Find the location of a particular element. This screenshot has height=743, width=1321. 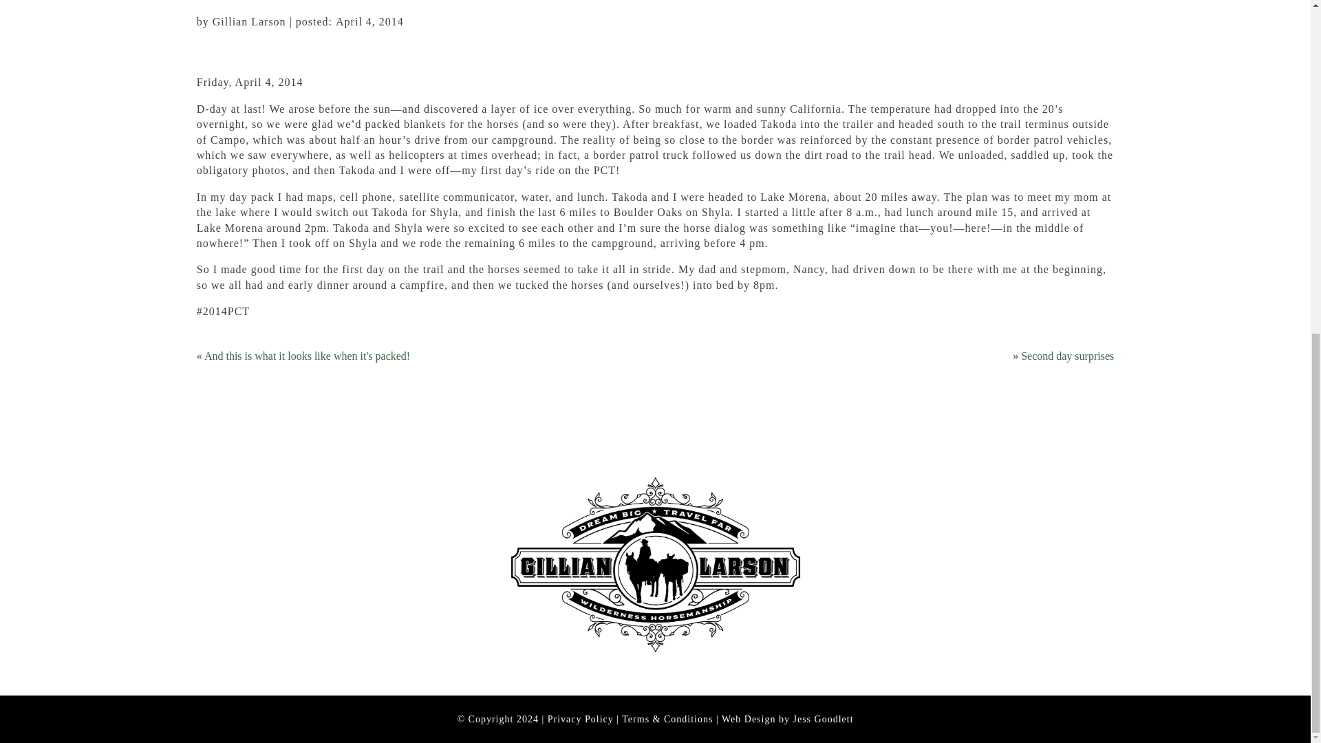

Privacy Policy is located at coordinates (581, 719).